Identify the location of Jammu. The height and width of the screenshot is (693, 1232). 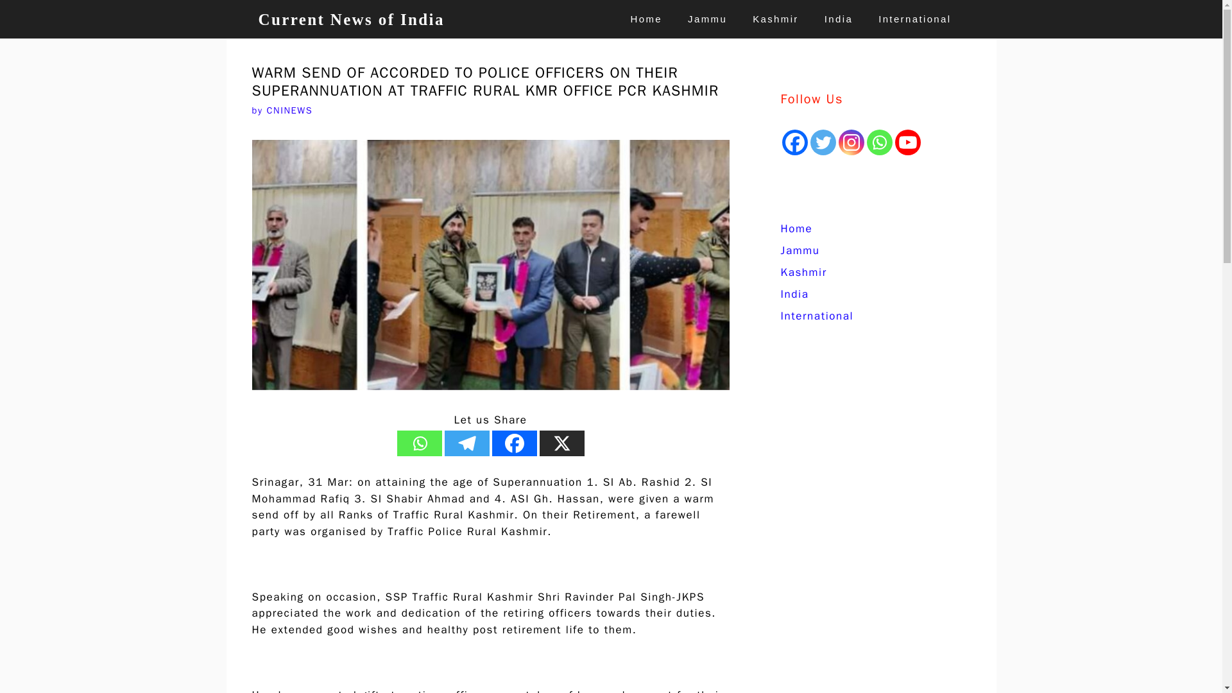
(707, 19).